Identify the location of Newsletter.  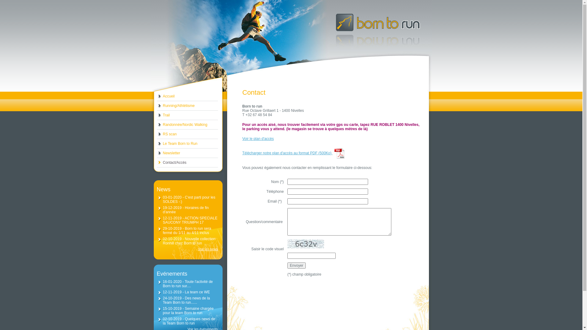
(187, 153).